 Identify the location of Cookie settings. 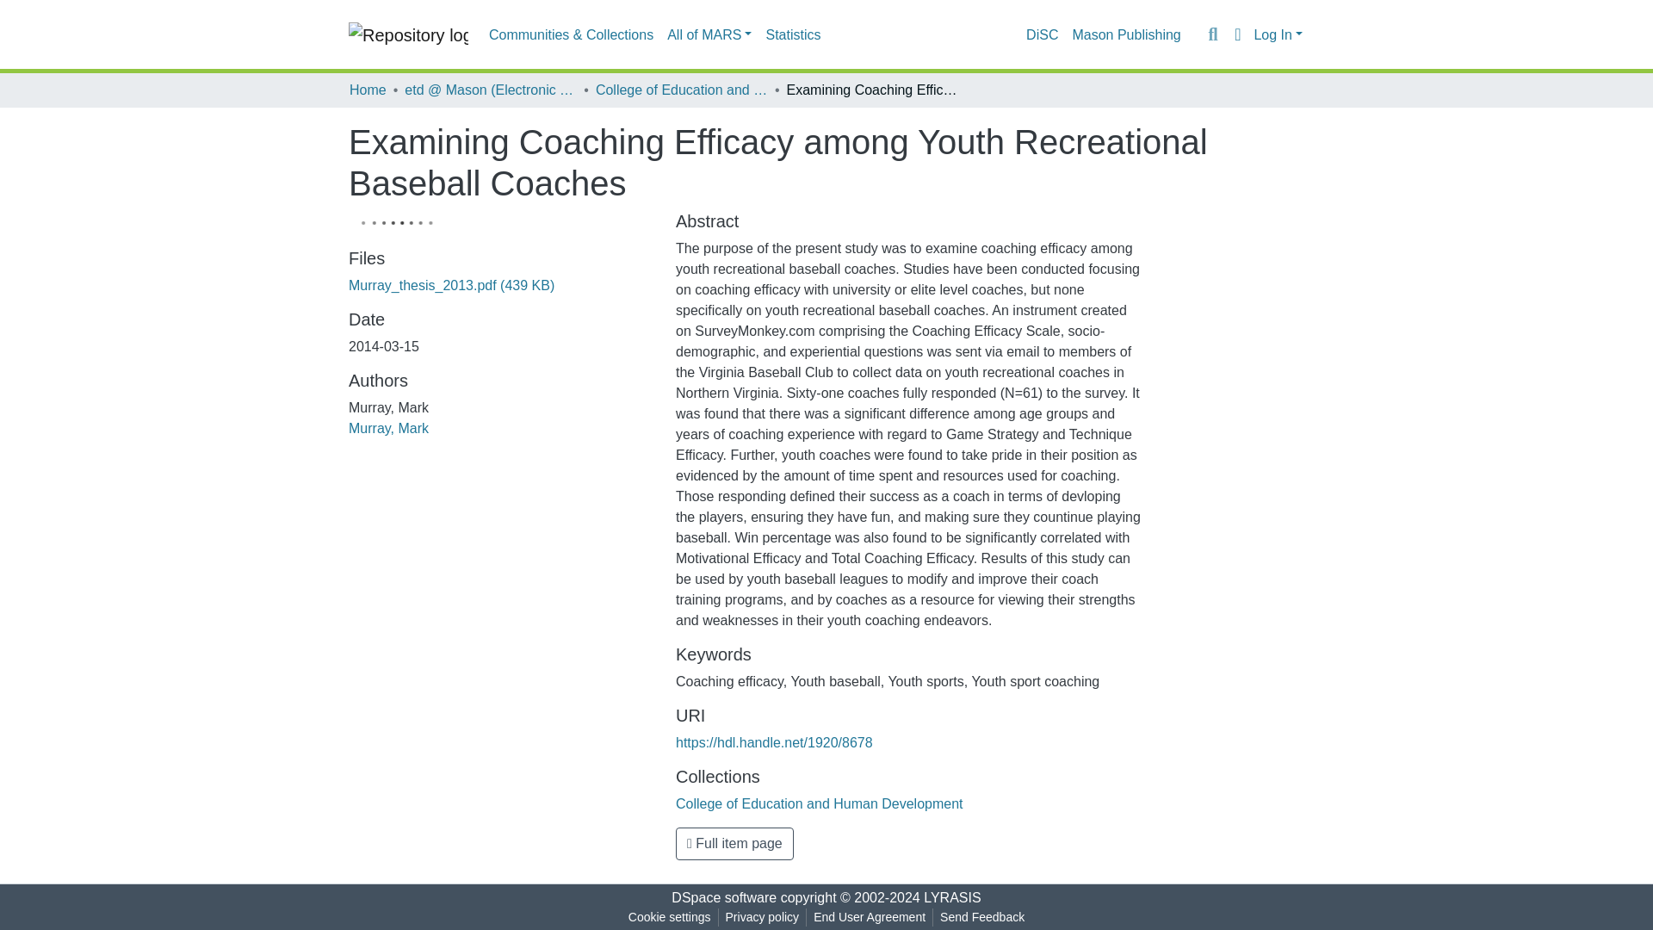
(669, 917).